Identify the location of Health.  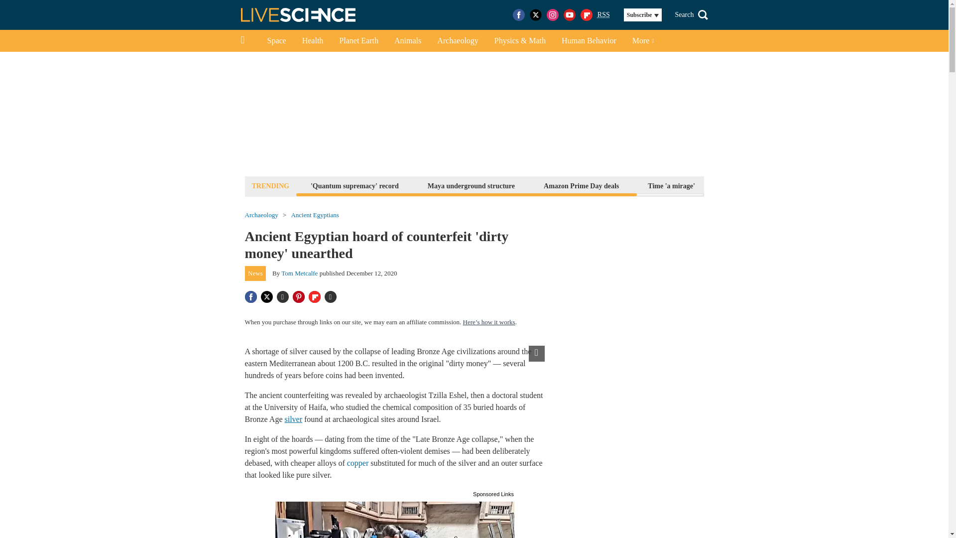
(313, 41).